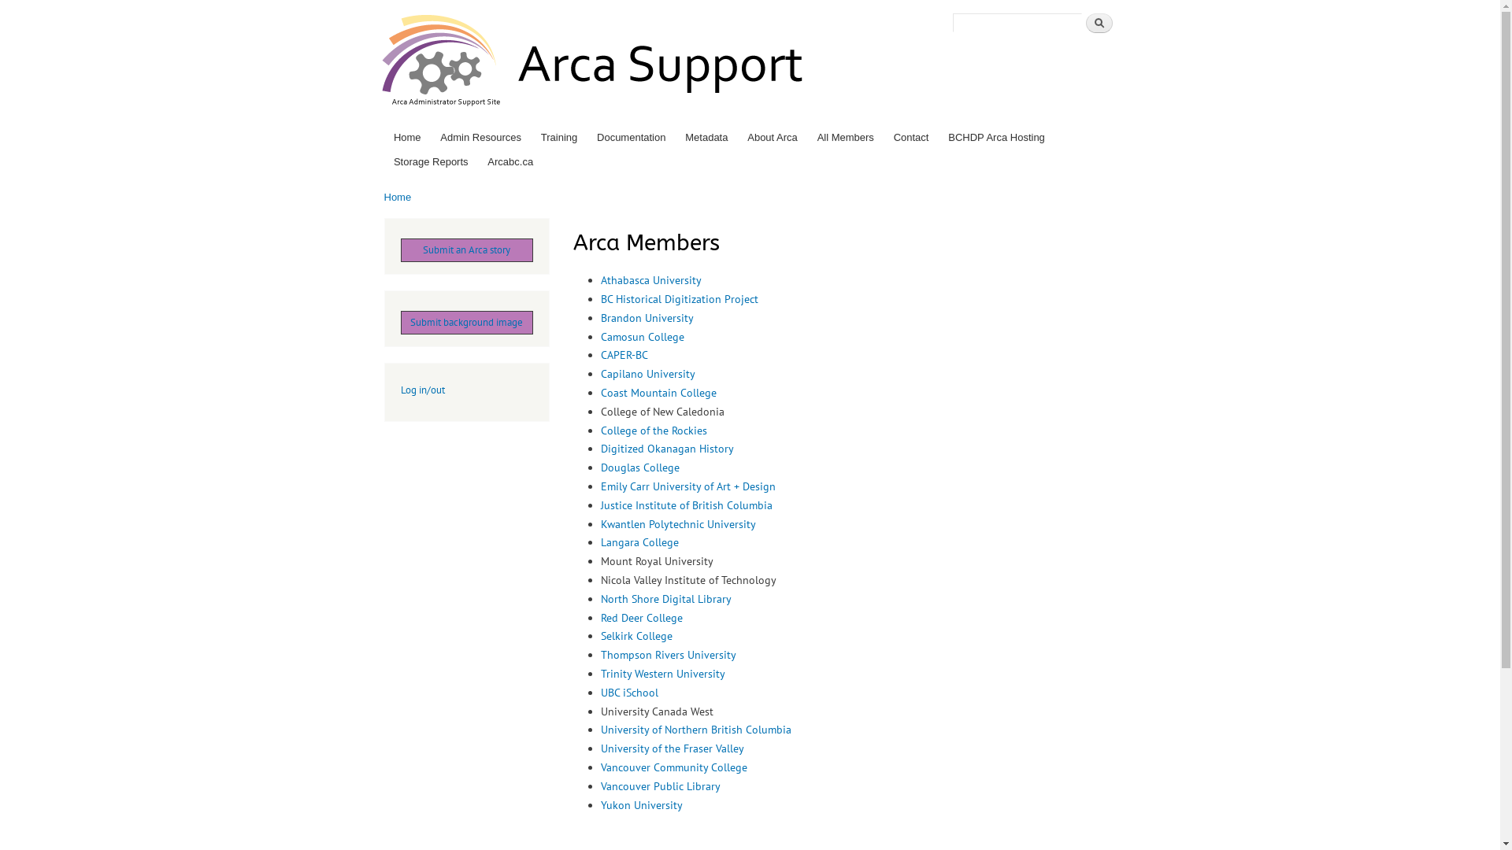  What do you see at coordinates (666, 449) in the screenshot?
I see `Digitized Okanagan History` at bounding box center [666, 449].